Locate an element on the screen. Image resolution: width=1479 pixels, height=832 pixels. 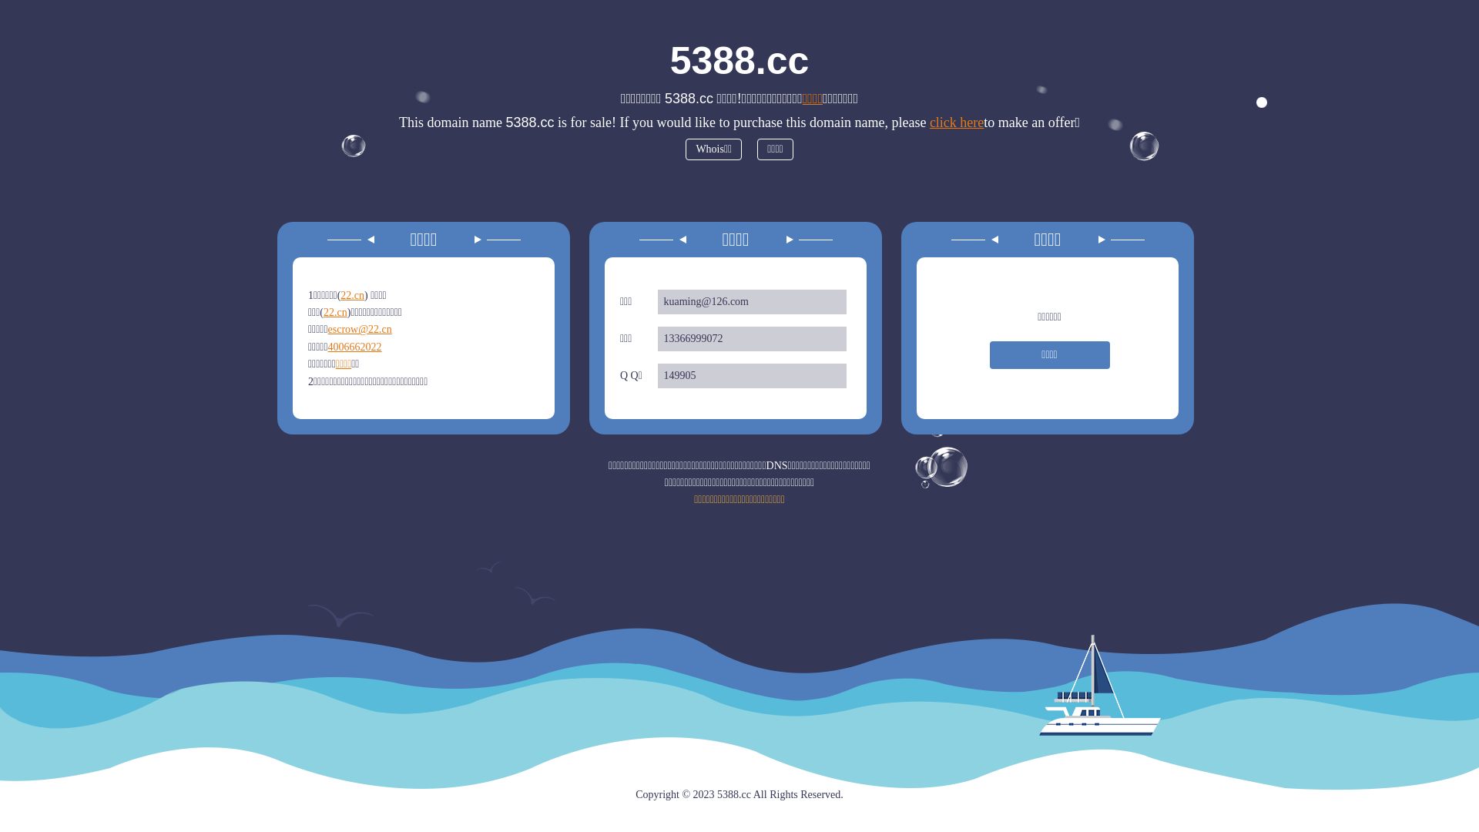
escrow@22.cn is located at coordinates (360, 330).